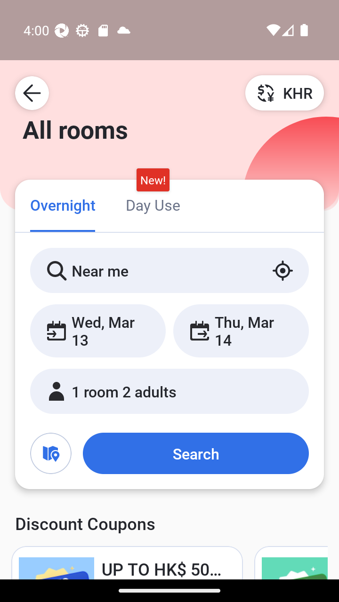 The height and width of the screenshot is (602, 339). I want to click on 1 room 2 adults, so click(169, 391).